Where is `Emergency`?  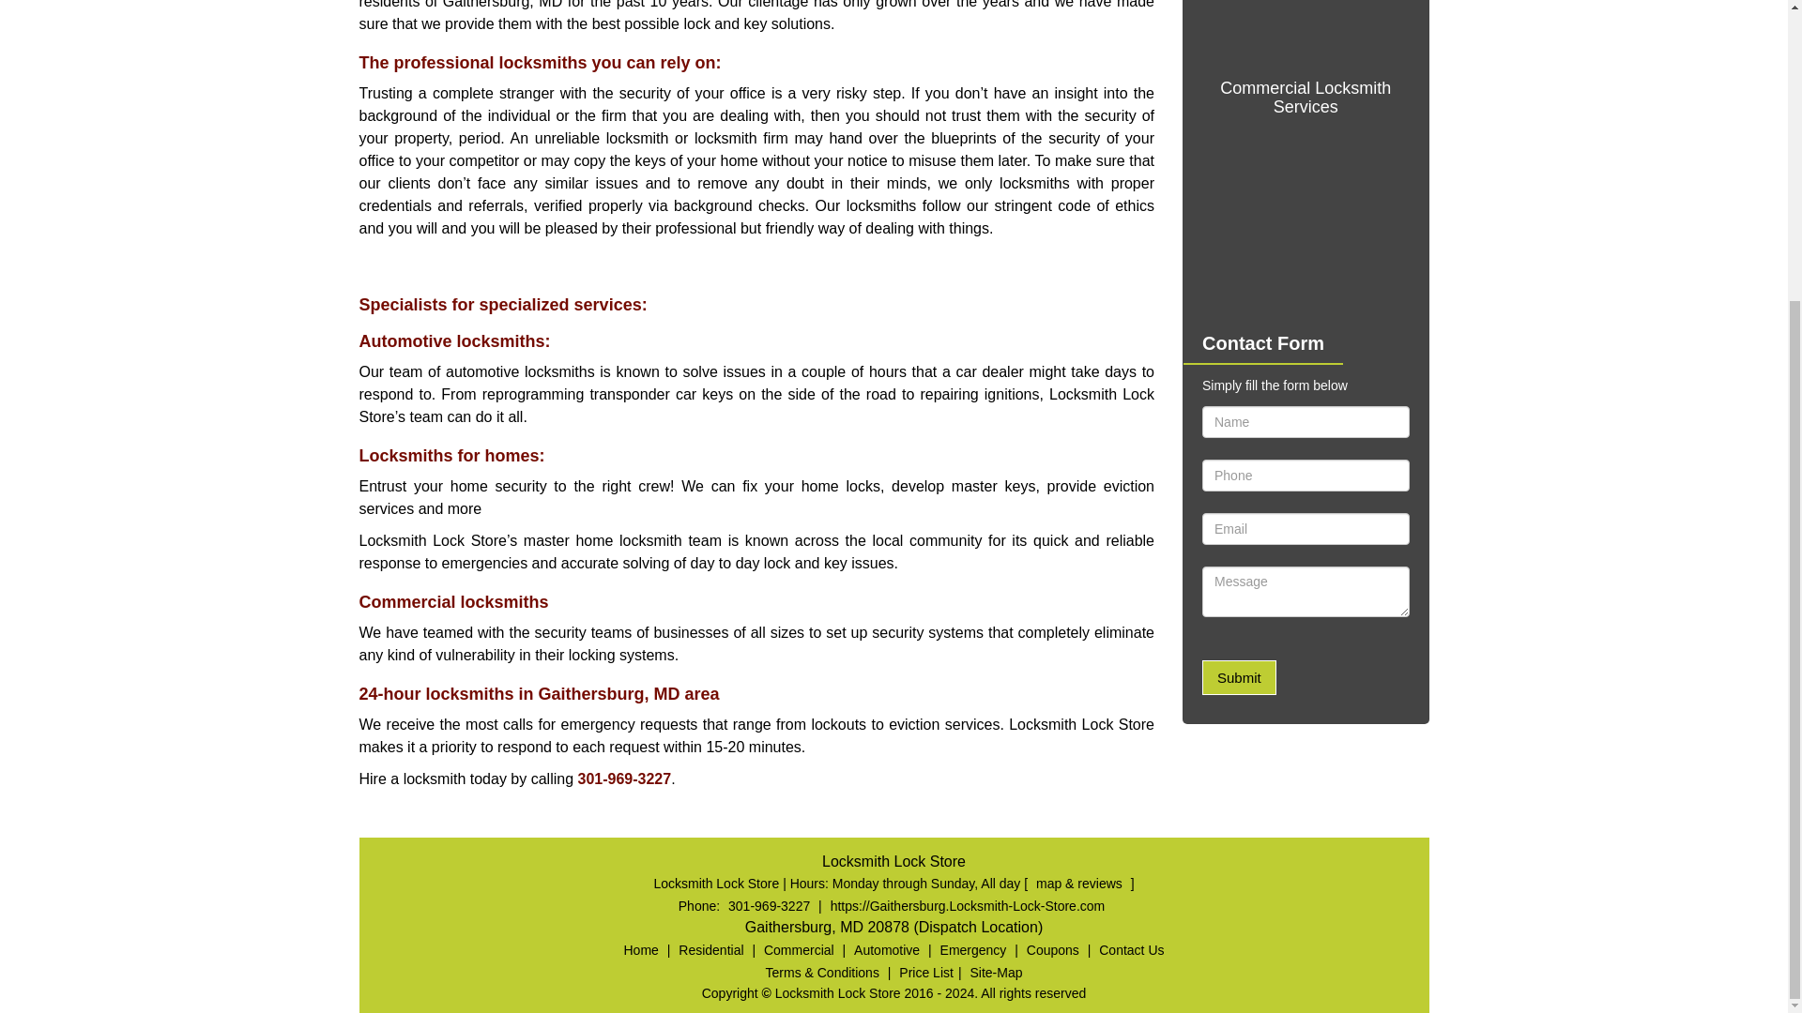 Emergency is located at coordinates (972, 949).